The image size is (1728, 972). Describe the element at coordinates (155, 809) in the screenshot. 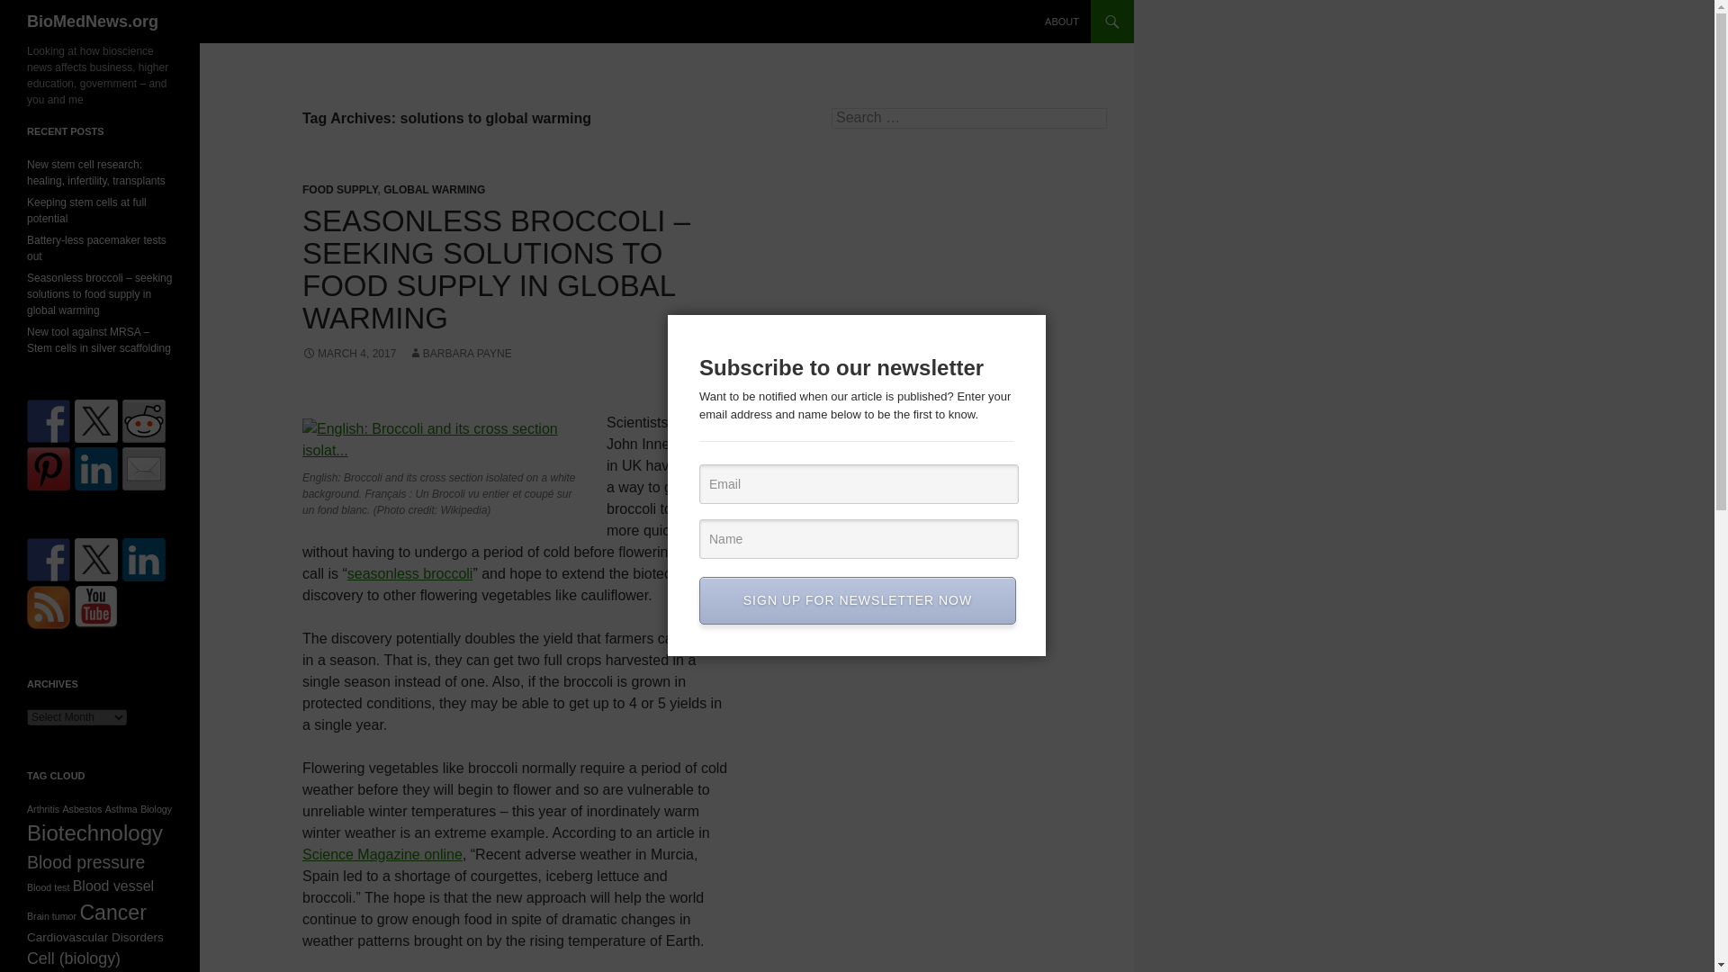

I see `Biology` at that location.